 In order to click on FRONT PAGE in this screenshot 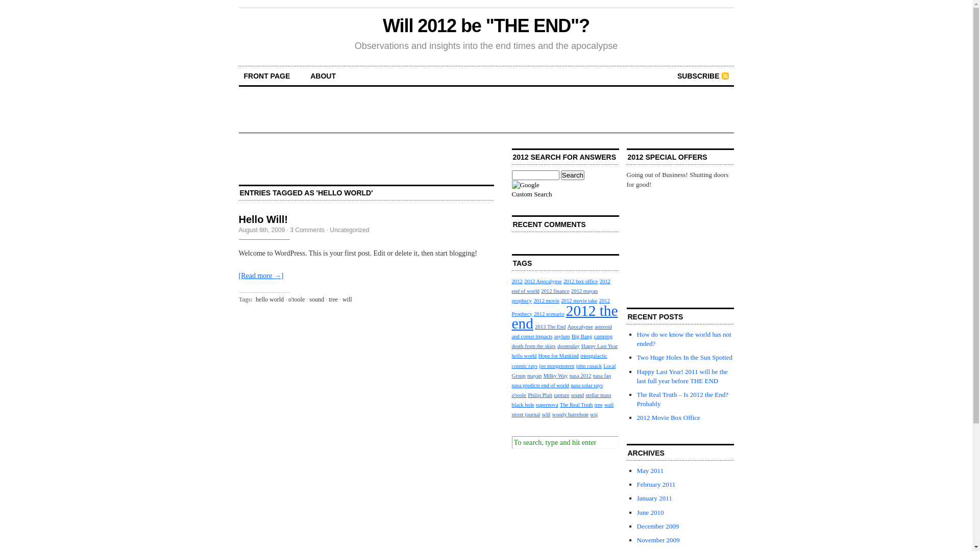, I will do `click(267, 76)`.